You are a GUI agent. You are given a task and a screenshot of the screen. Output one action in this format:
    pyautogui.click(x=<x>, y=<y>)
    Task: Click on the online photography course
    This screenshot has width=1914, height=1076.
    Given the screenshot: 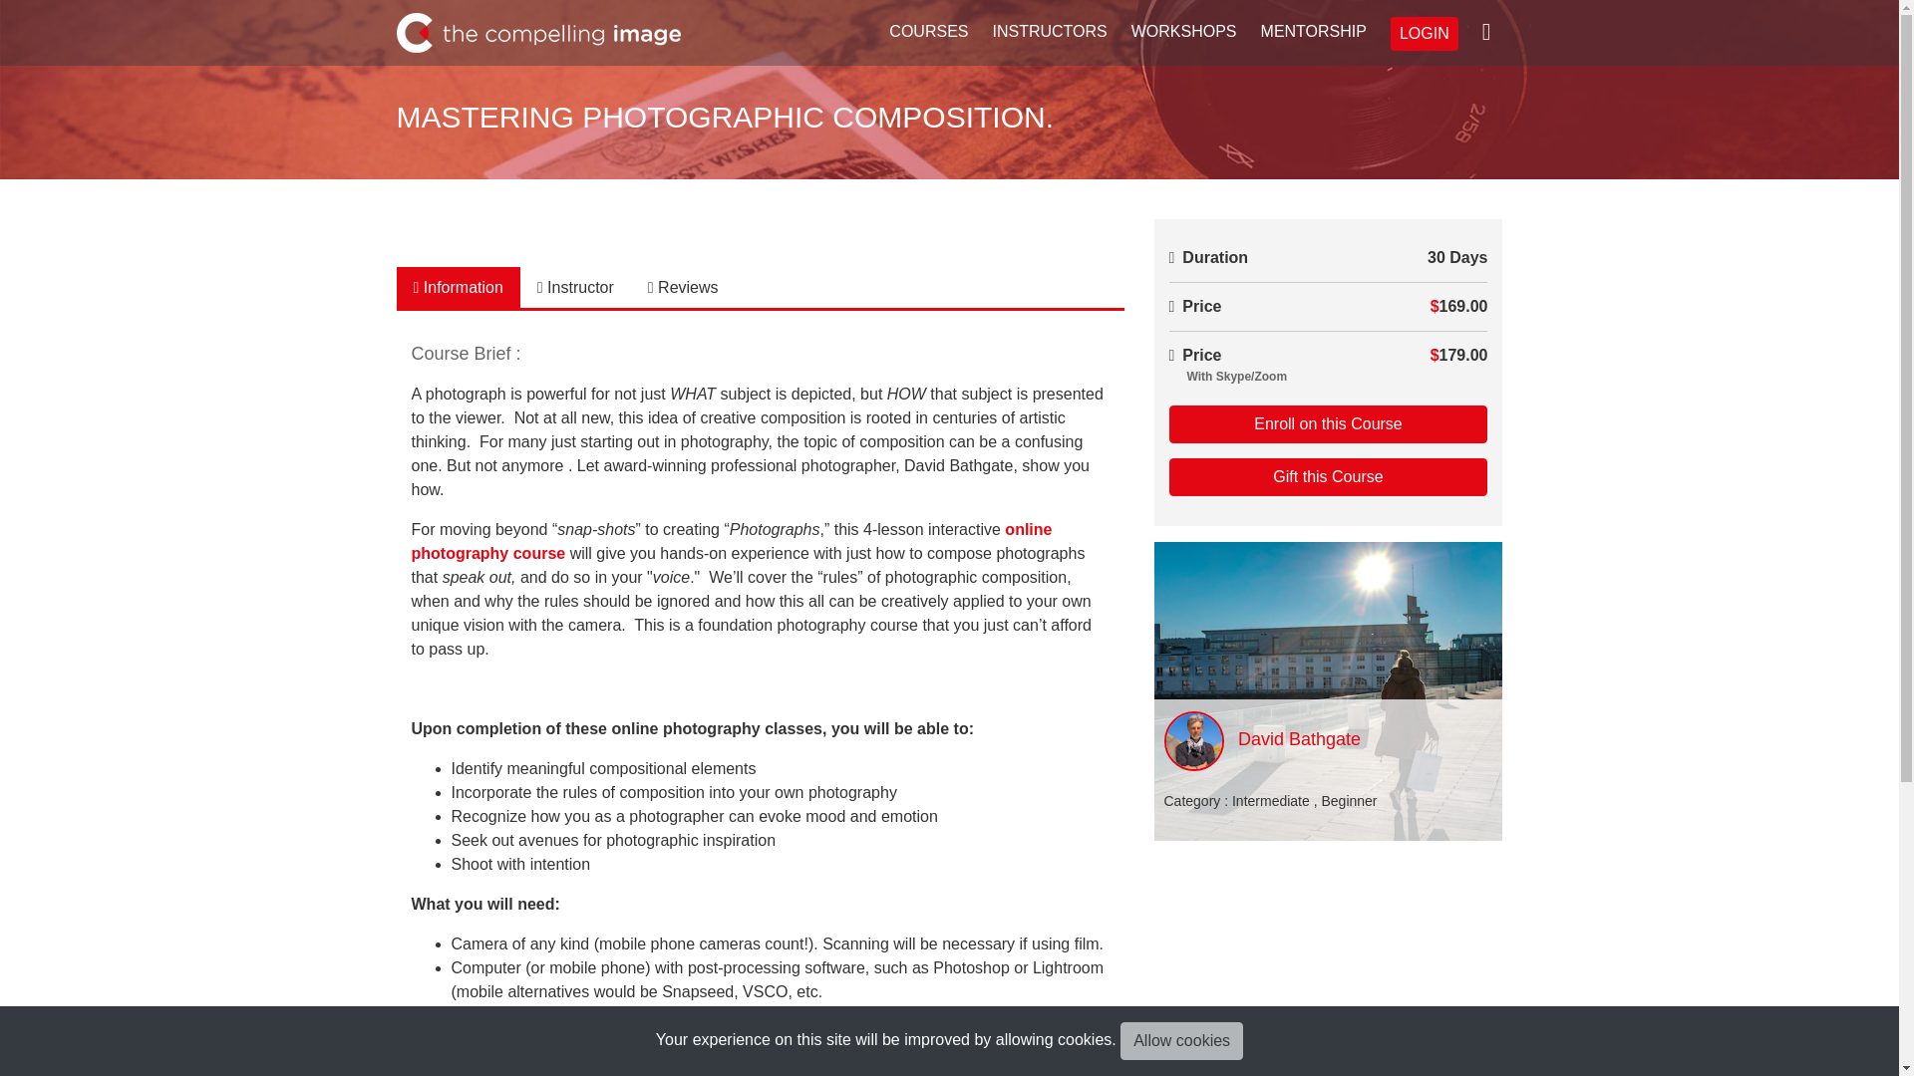 What is the action you would take?
    pyautogui.click(x=731, y=540)
    